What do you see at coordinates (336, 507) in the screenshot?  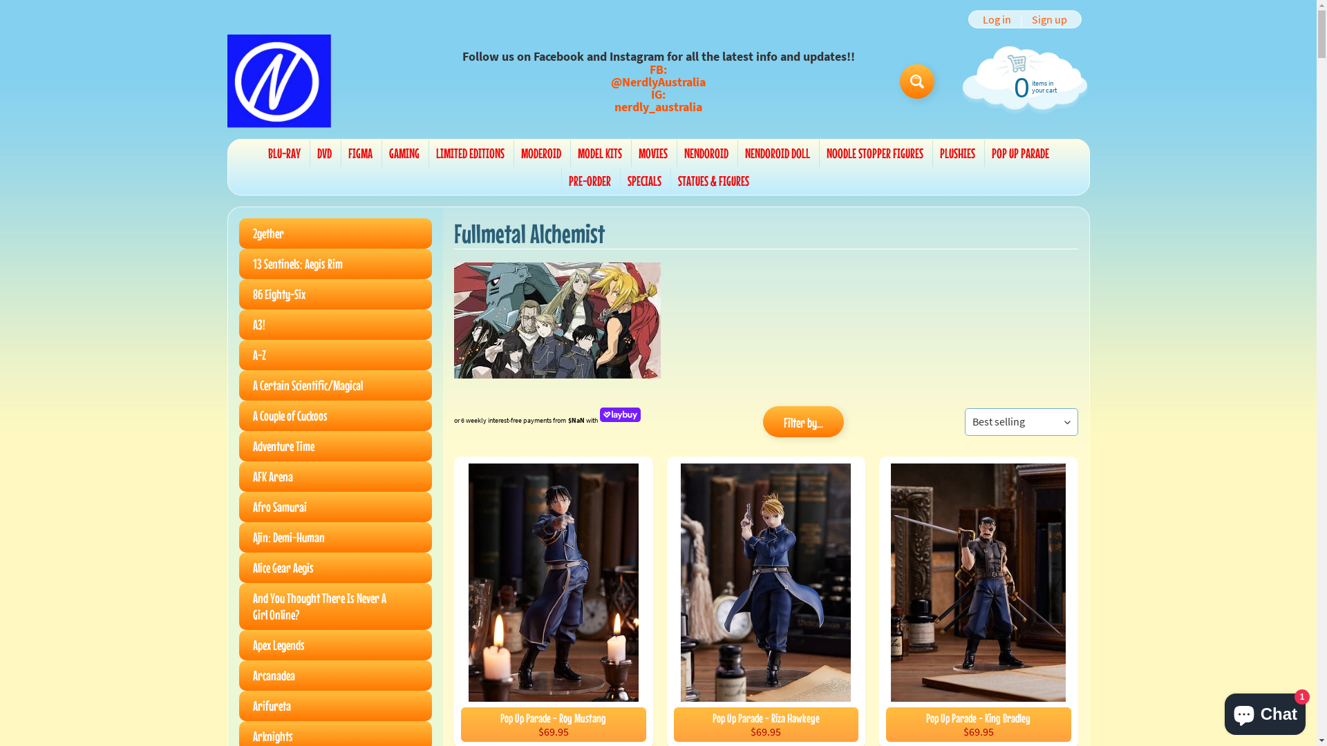 I see `Afro Samurai` at bounding box center [336, 507].